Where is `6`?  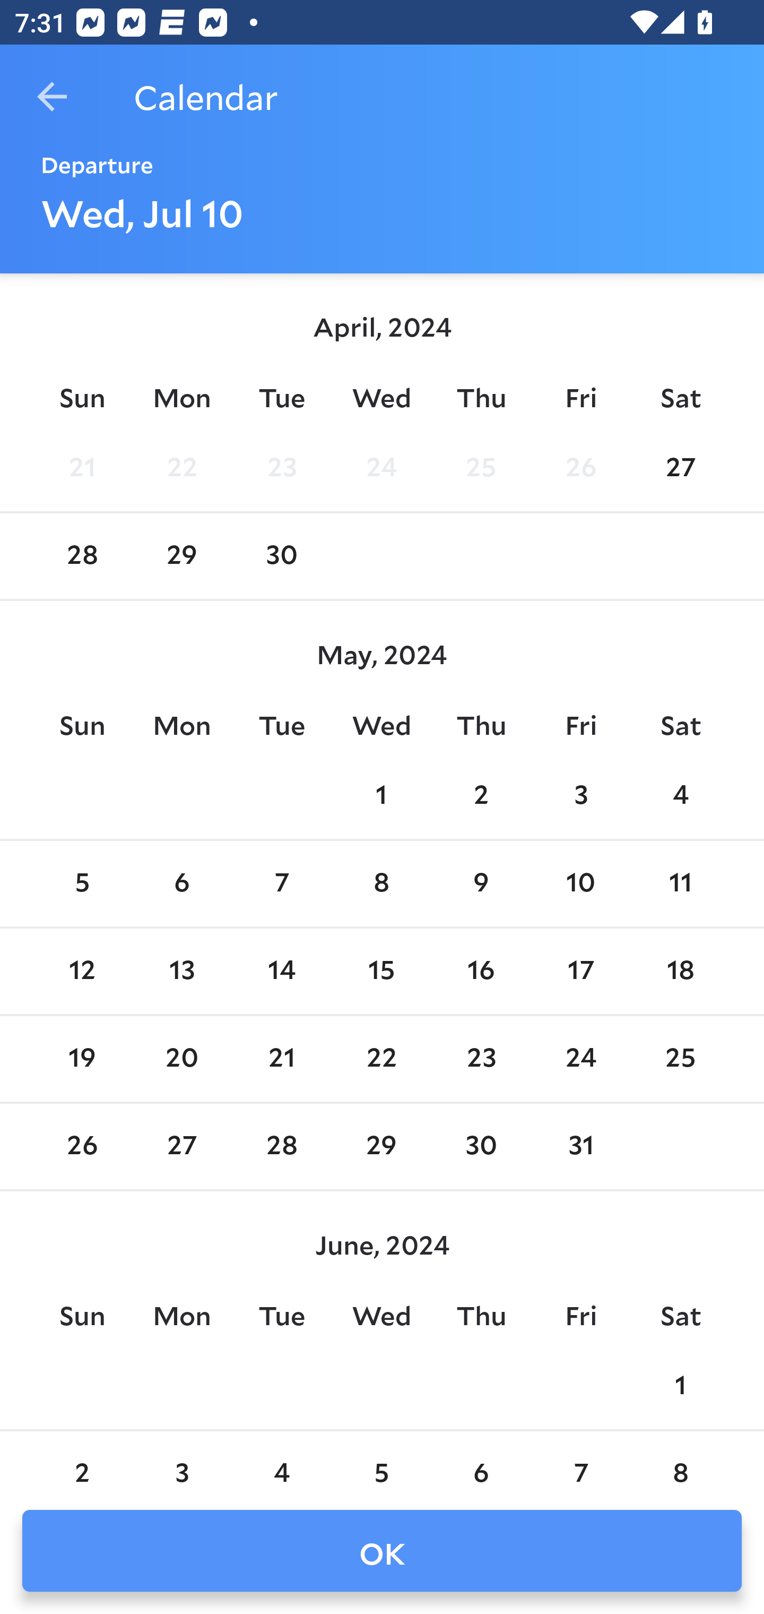 6 is located at coordinates (481, 1462).